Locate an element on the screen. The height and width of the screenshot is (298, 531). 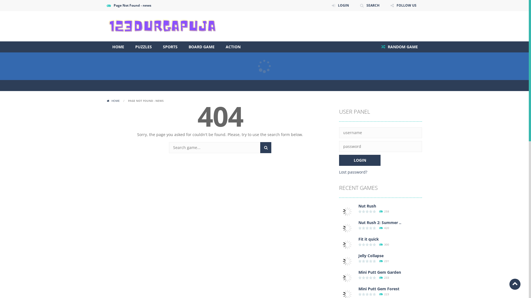
0 votes, average: 0.00 out of 5 is located at coordinates (364, 278).